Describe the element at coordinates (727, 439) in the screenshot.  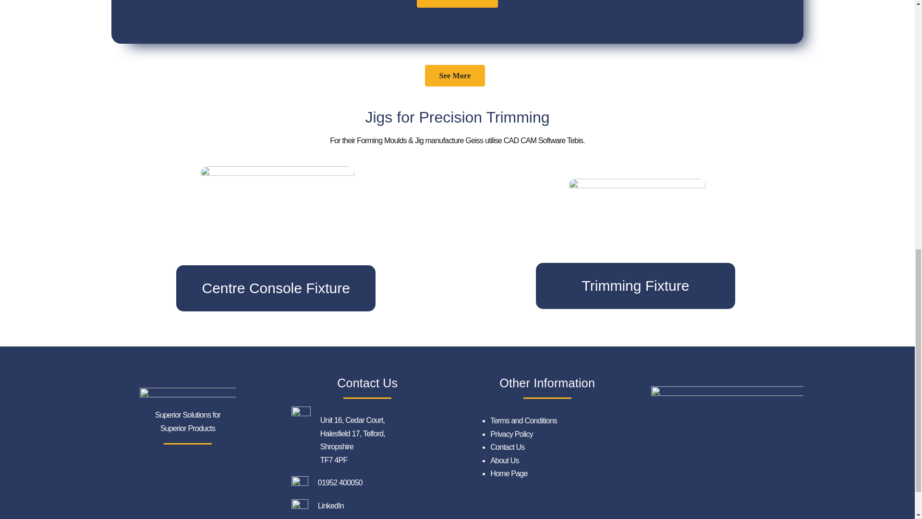
I see `vacuum-forming-and-servicing-1` at that location.